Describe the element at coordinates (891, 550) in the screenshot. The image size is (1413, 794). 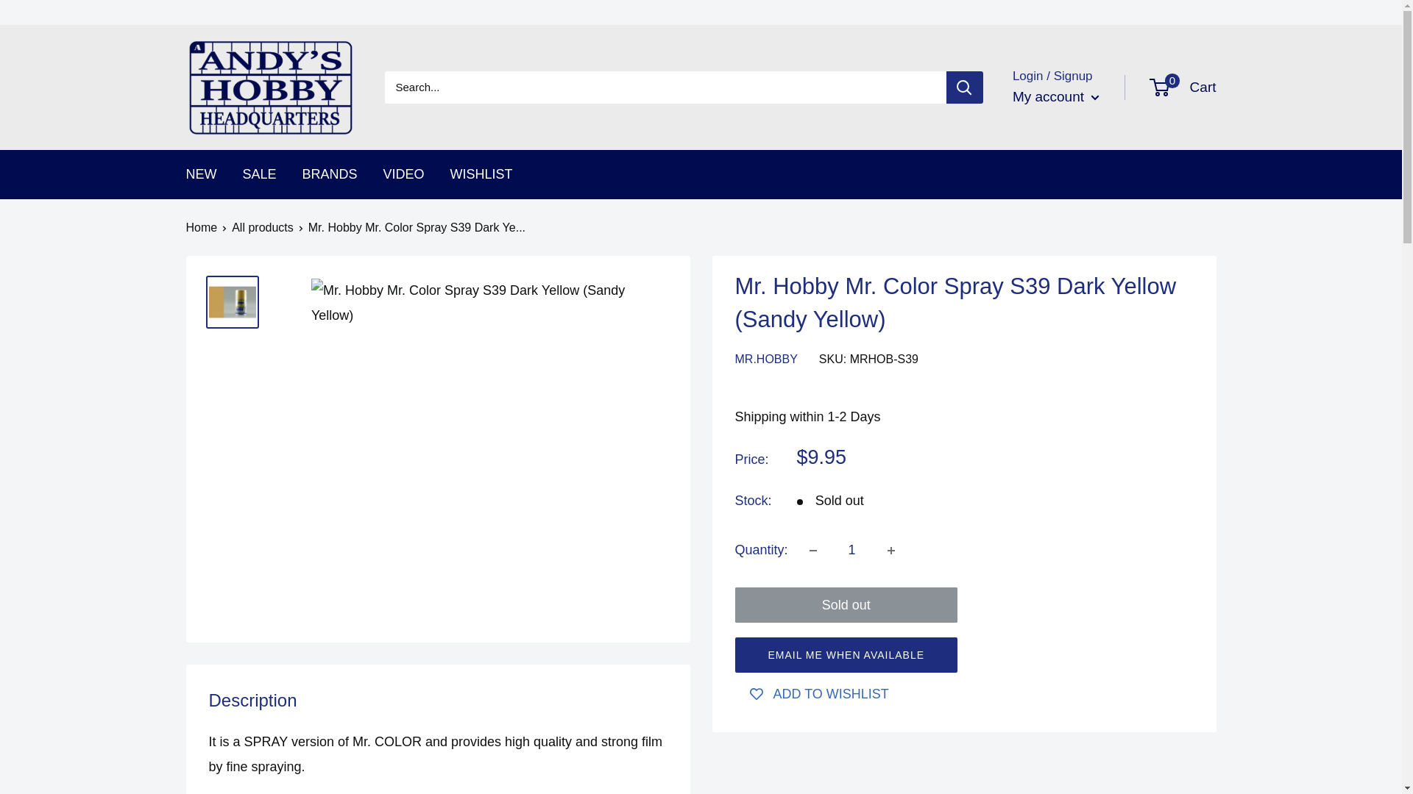
I see `My account` at that location.